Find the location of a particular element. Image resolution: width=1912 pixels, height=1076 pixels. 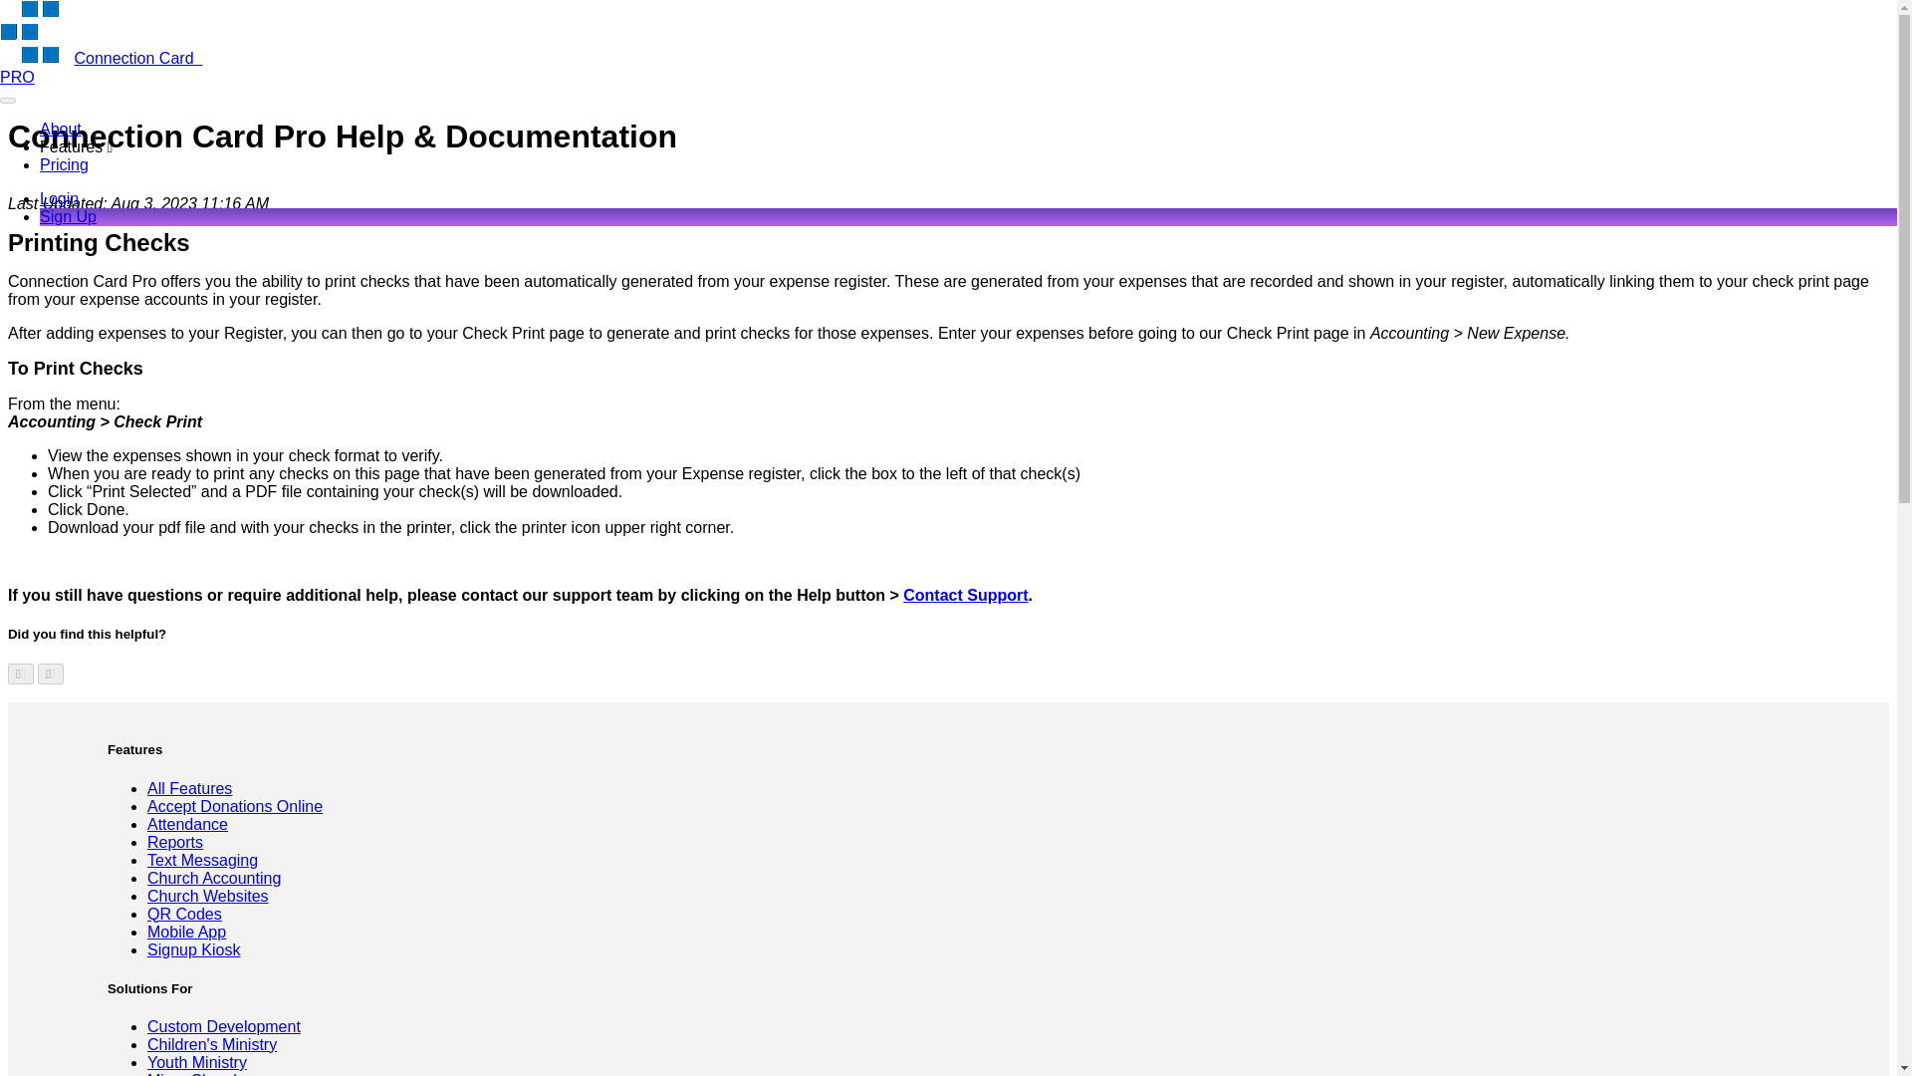

Login is located at coordinates (59, 199).